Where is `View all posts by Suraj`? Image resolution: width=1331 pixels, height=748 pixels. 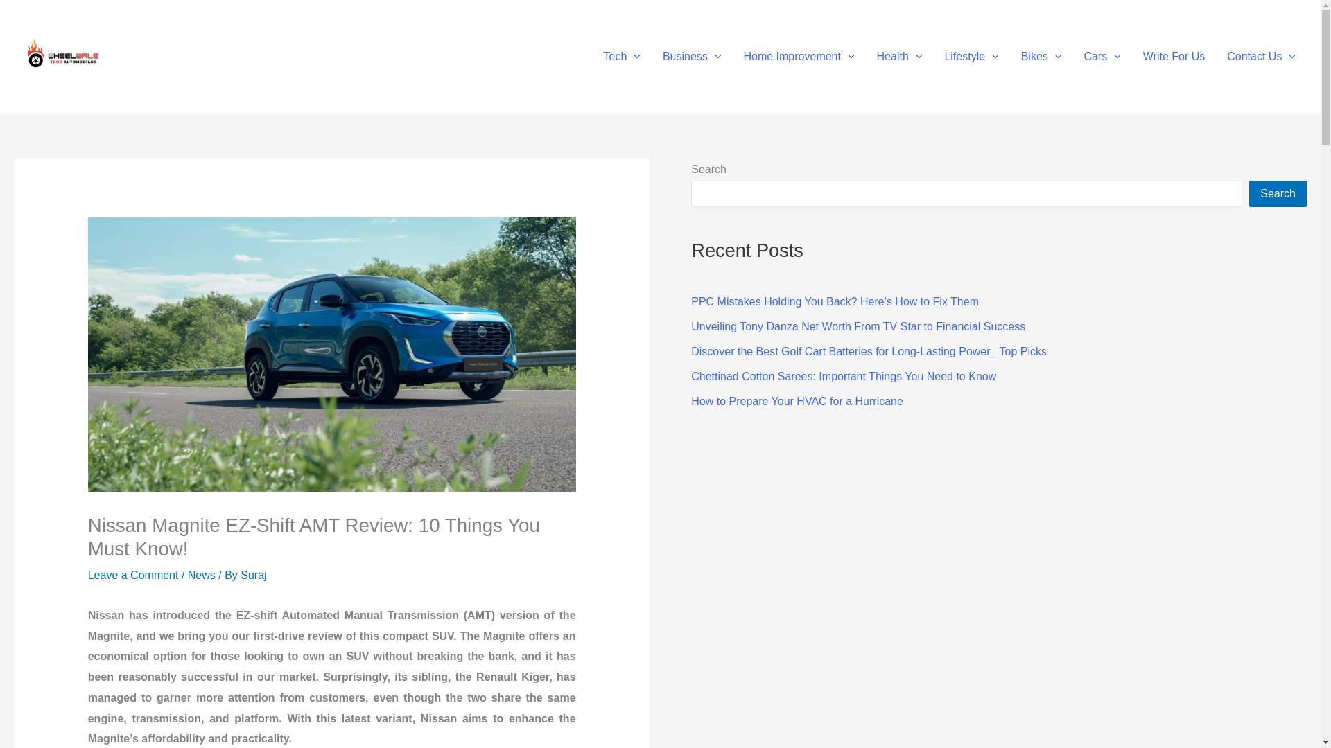 View all posts by Suraj is located at coordinates (254, 575).